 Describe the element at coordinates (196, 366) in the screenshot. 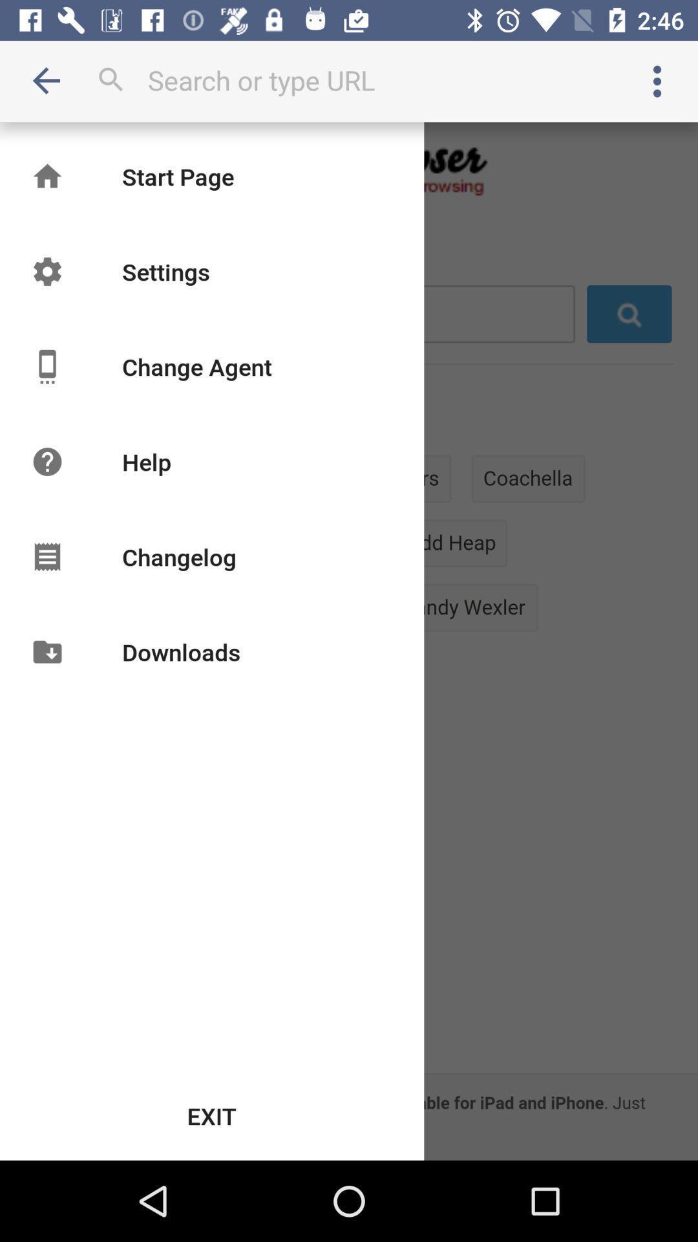

I see `flip to change agent` at that location.